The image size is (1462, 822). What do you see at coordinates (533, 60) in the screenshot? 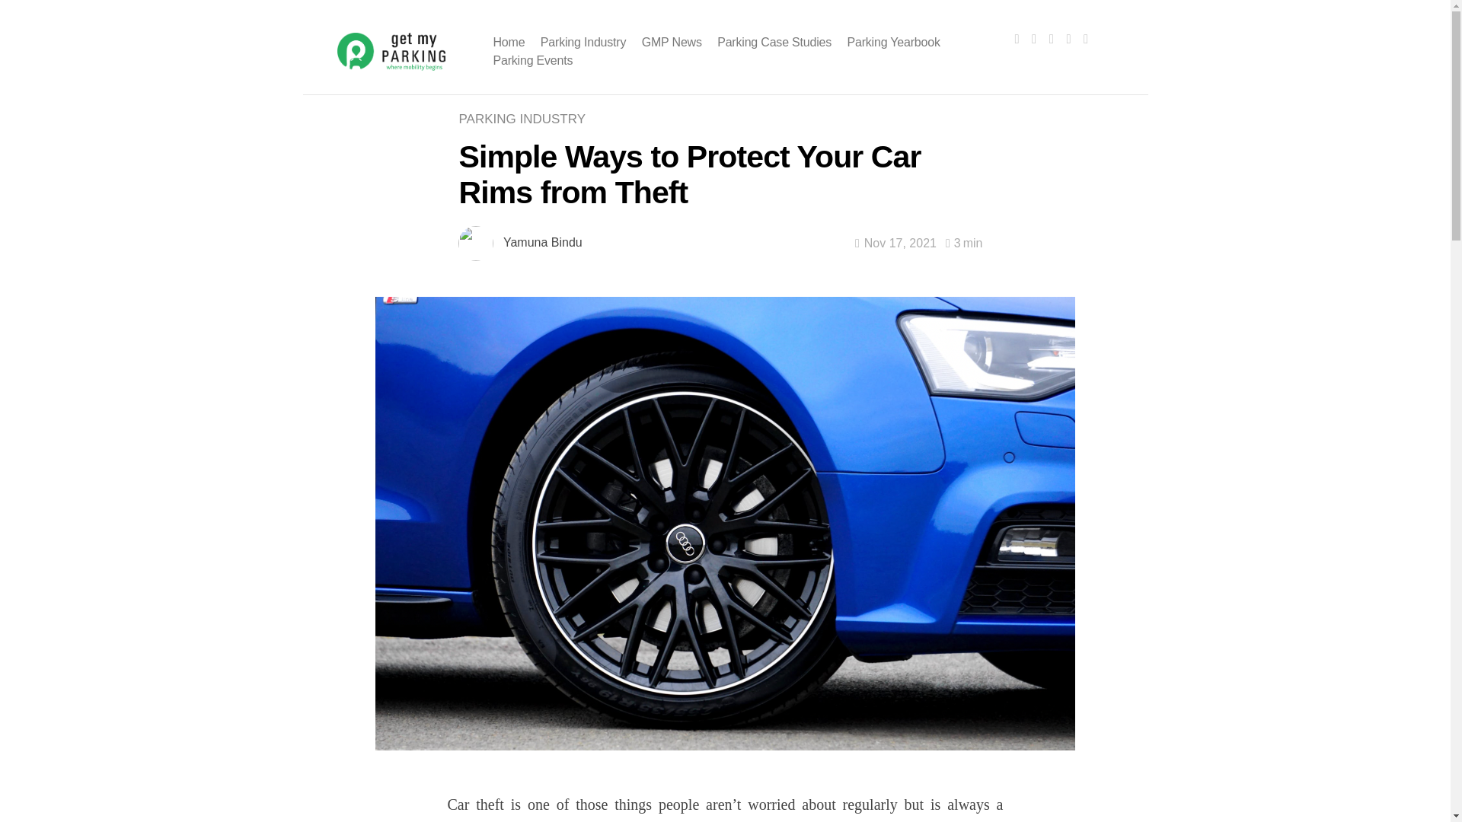
I see `Parking Events` at bounding box center [533, 60].